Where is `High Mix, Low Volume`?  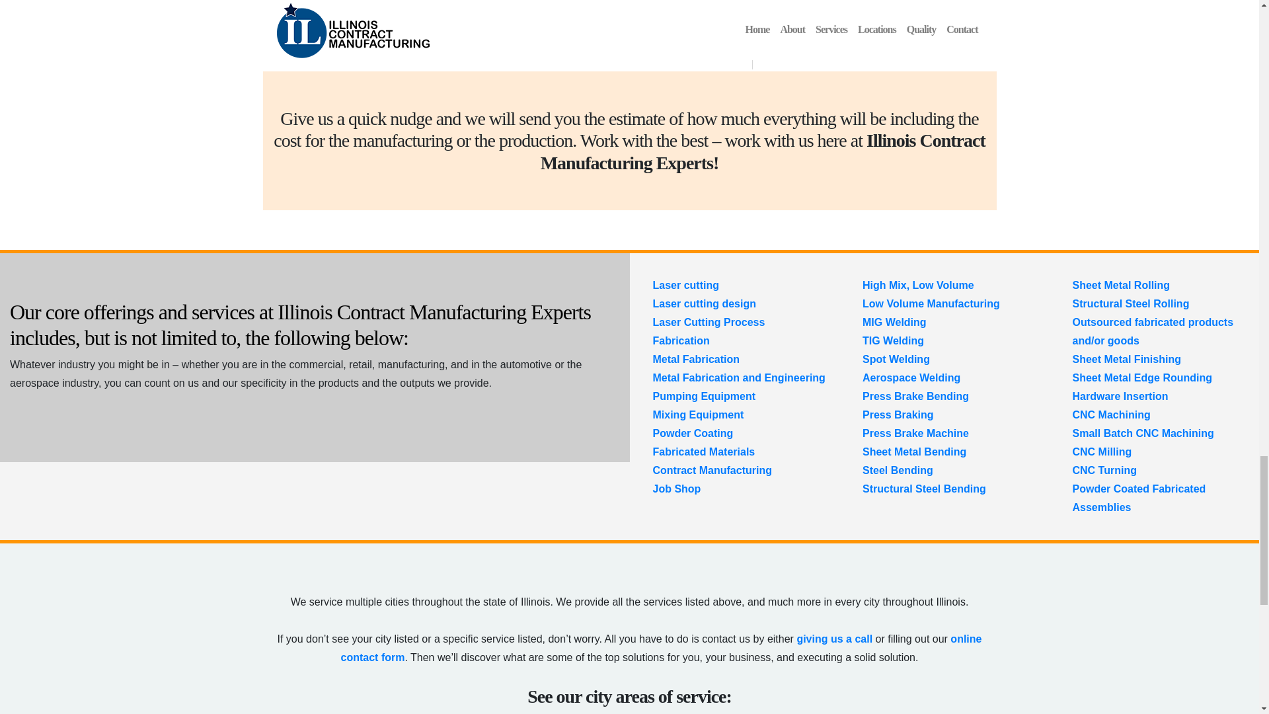 High Mix, Low Volume is located at coordinates (919, 285).